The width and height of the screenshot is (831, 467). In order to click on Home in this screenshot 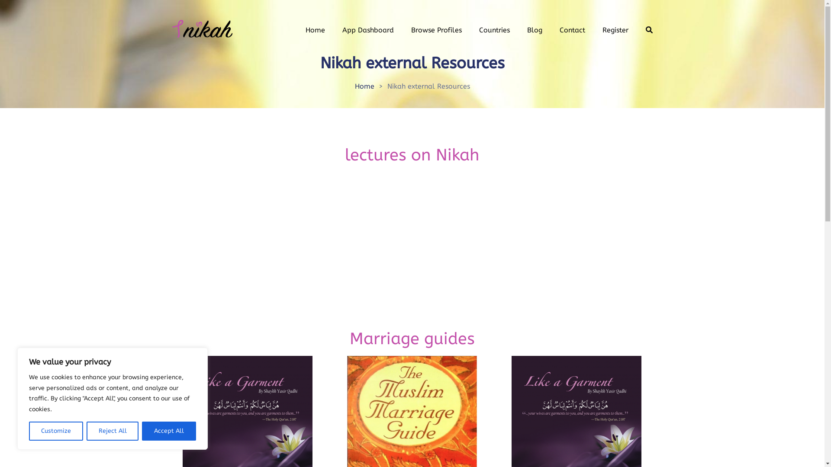, I will do `click(364, 86)`.